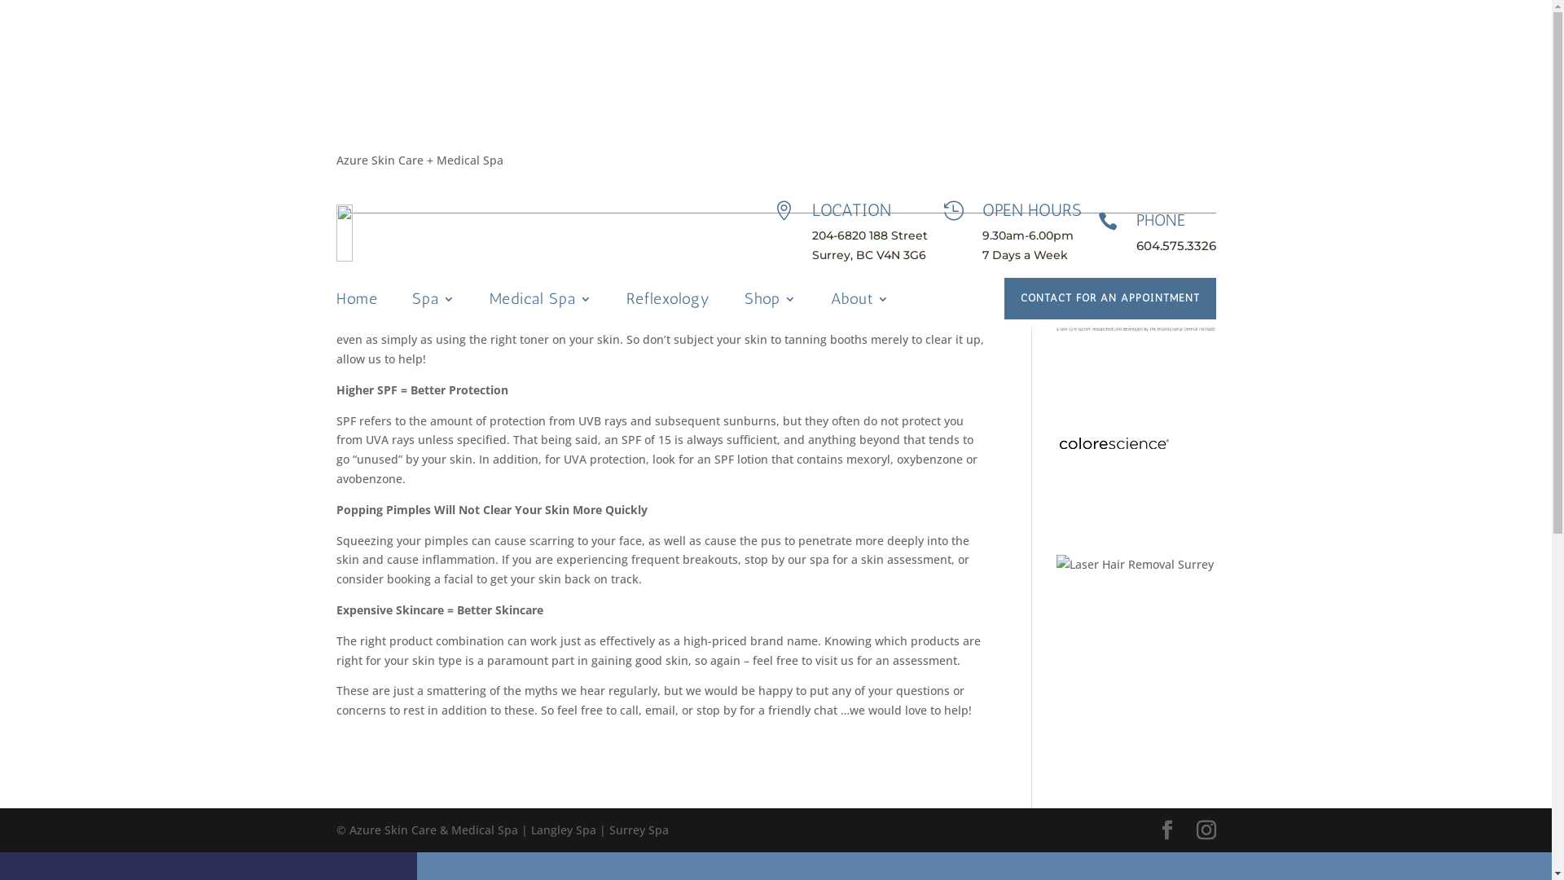  What do you see at coordinates (1109, 298) in the screenshot?
I see `CONTACT FOR AN APPOINTMENT` at bounding box center [1109, 298].